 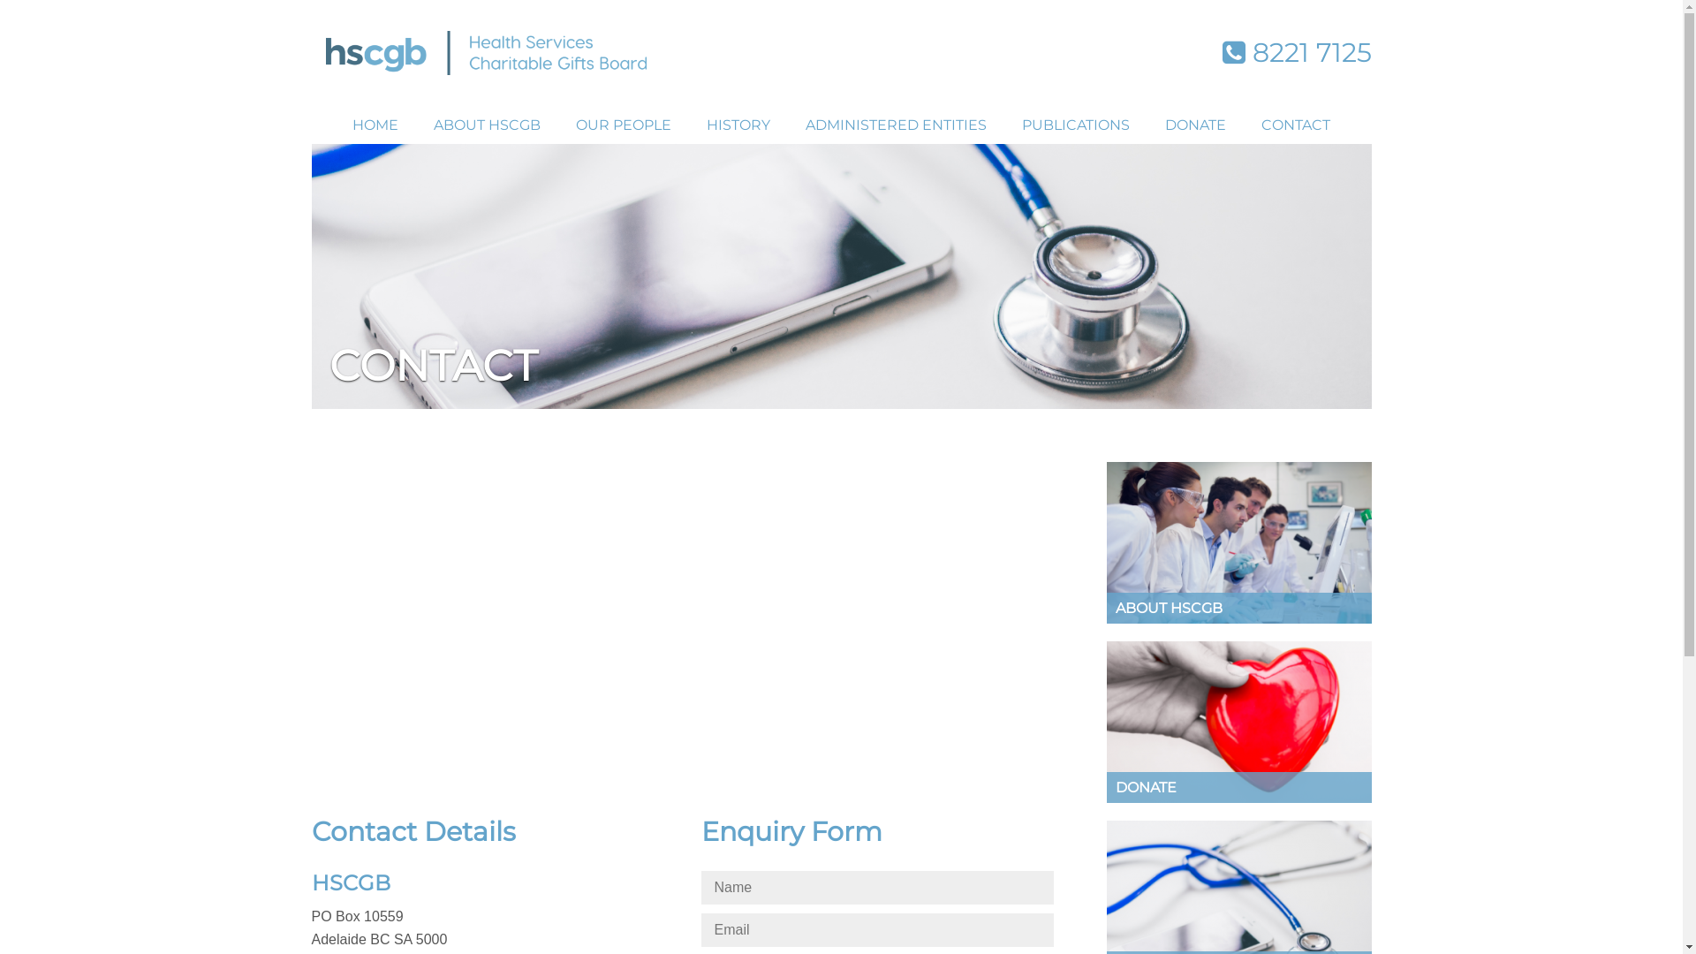 I want to click on HISTORY, so click(x=738, y=125).